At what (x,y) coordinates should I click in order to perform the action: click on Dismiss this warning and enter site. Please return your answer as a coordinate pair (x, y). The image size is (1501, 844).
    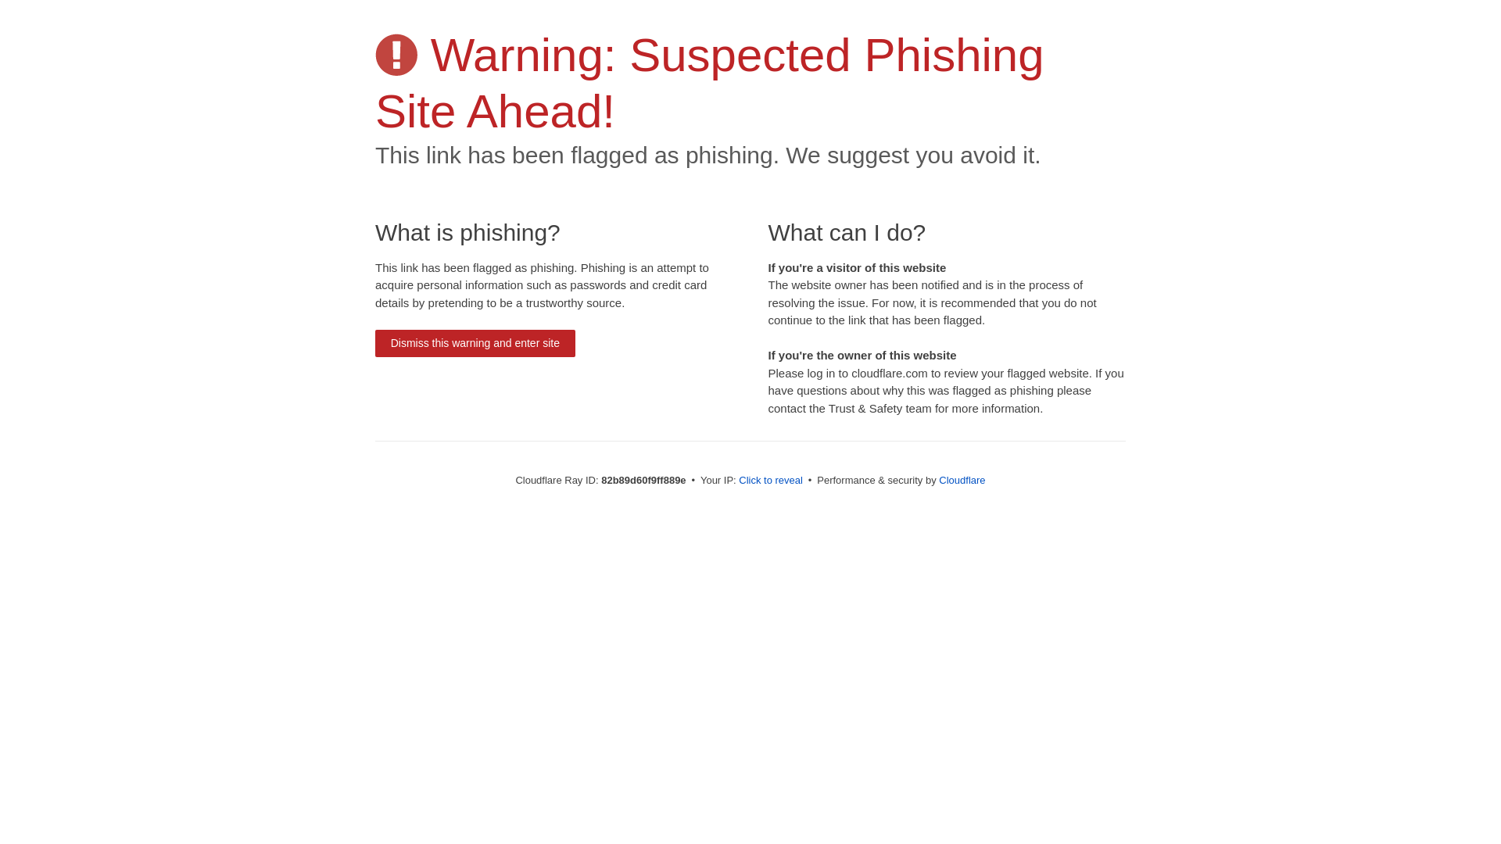
    Looking at the image, I should click on (475, 344).